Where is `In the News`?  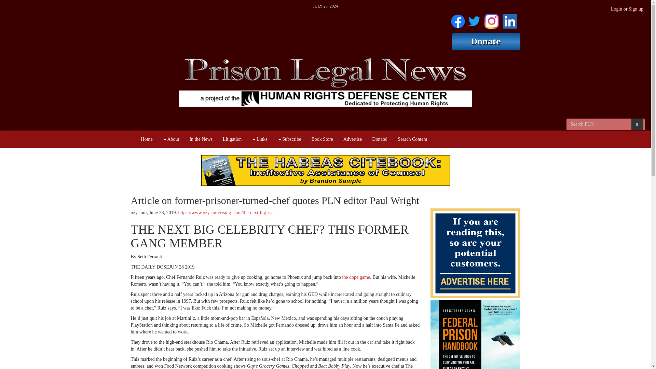 In the News is located at coordinates (201, 139).